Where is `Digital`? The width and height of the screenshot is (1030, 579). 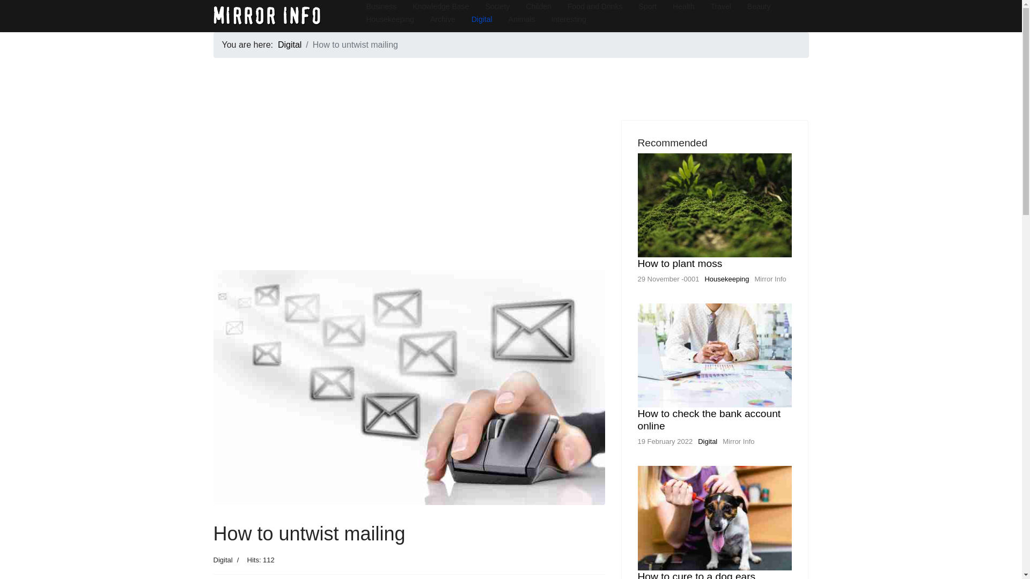
Digital is located at coordinates (290, 44).